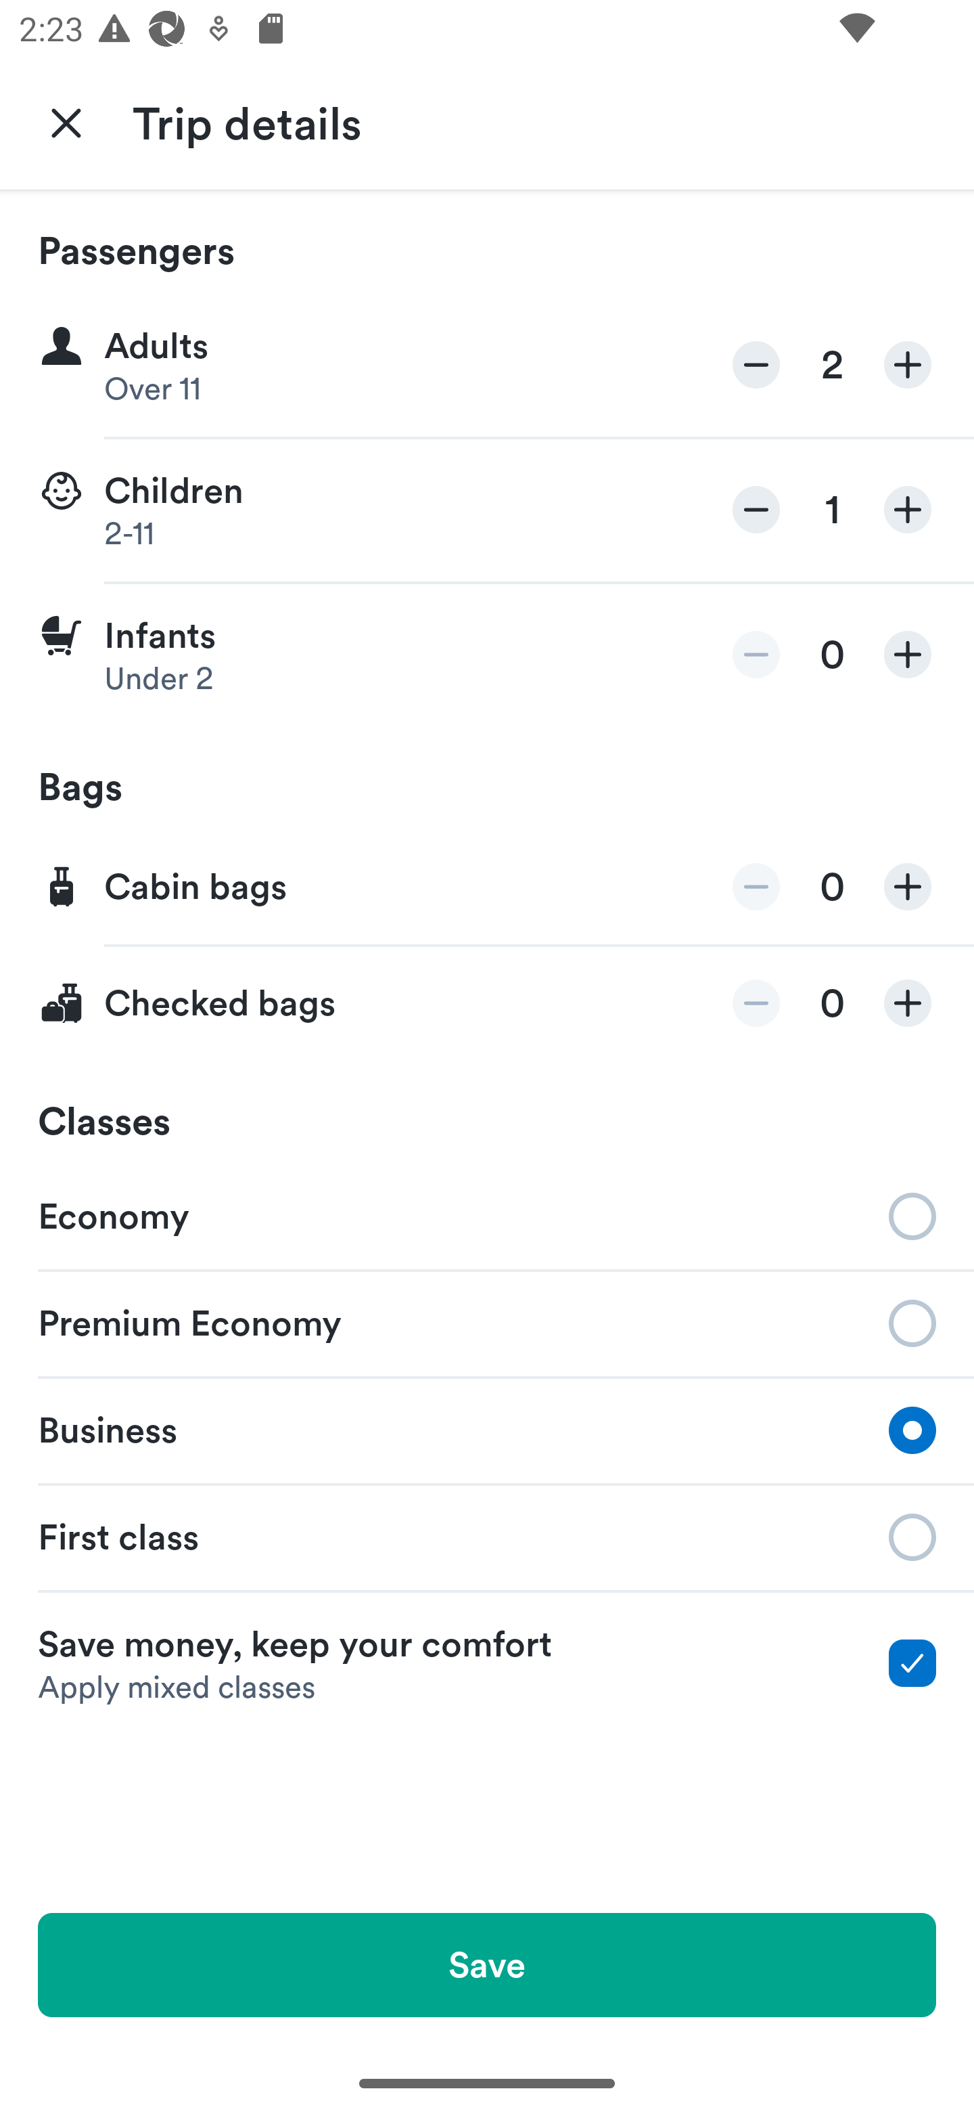 This screenshot has width=974, height=2112. I want to click on Remove, so click(756, 887).